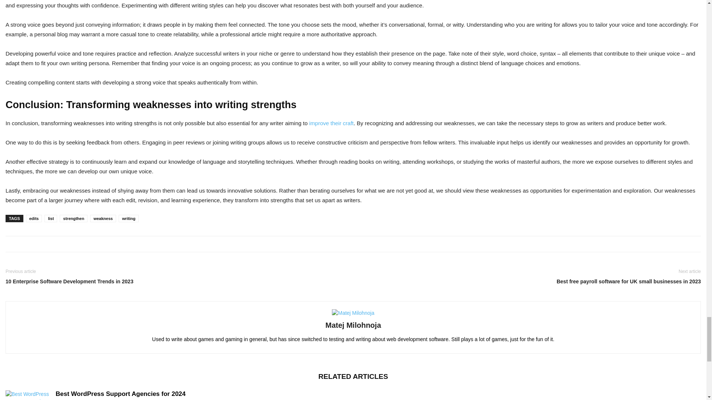 The image size is (712, 400). What do you see at coordinates (332, 123) in the screenshot?
I see `improve their craft` at bounding box center [332, 123].